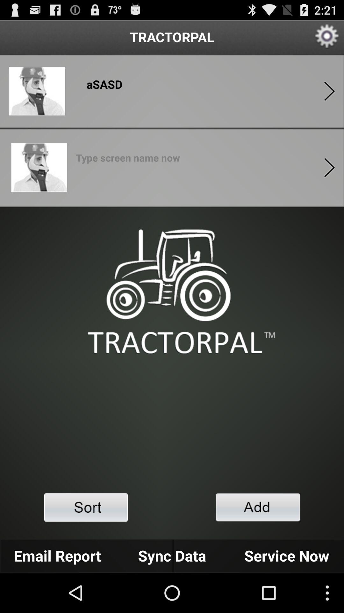  I want to click on type screen name now, so click(128, 160).